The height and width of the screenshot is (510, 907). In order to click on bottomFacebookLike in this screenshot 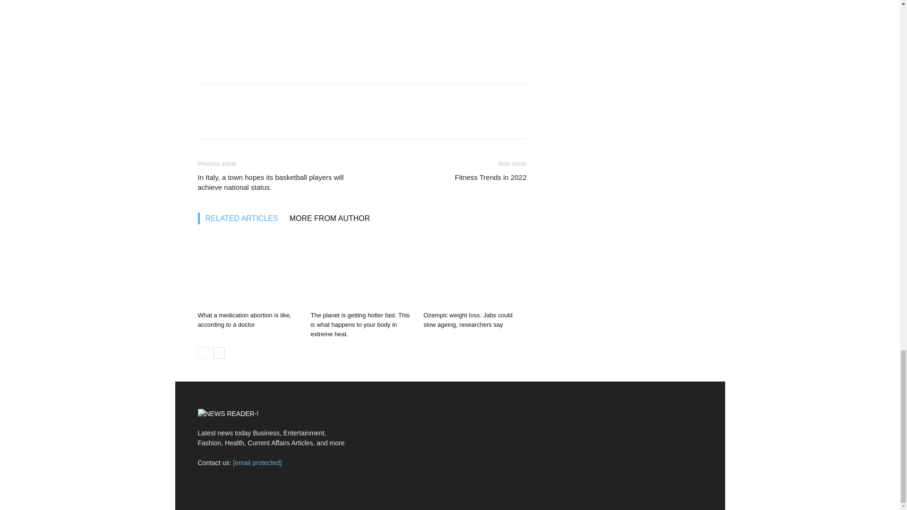, I will do `click(268, 98)`.